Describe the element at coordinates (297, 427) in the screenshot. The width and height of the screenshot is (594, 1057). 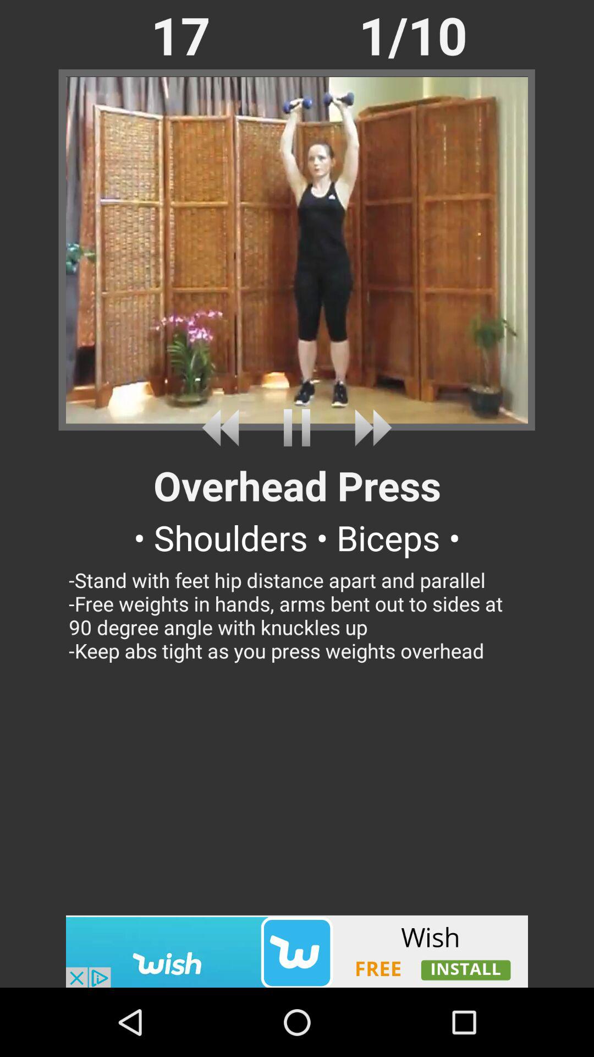
I see `pause/resume video` at that location.